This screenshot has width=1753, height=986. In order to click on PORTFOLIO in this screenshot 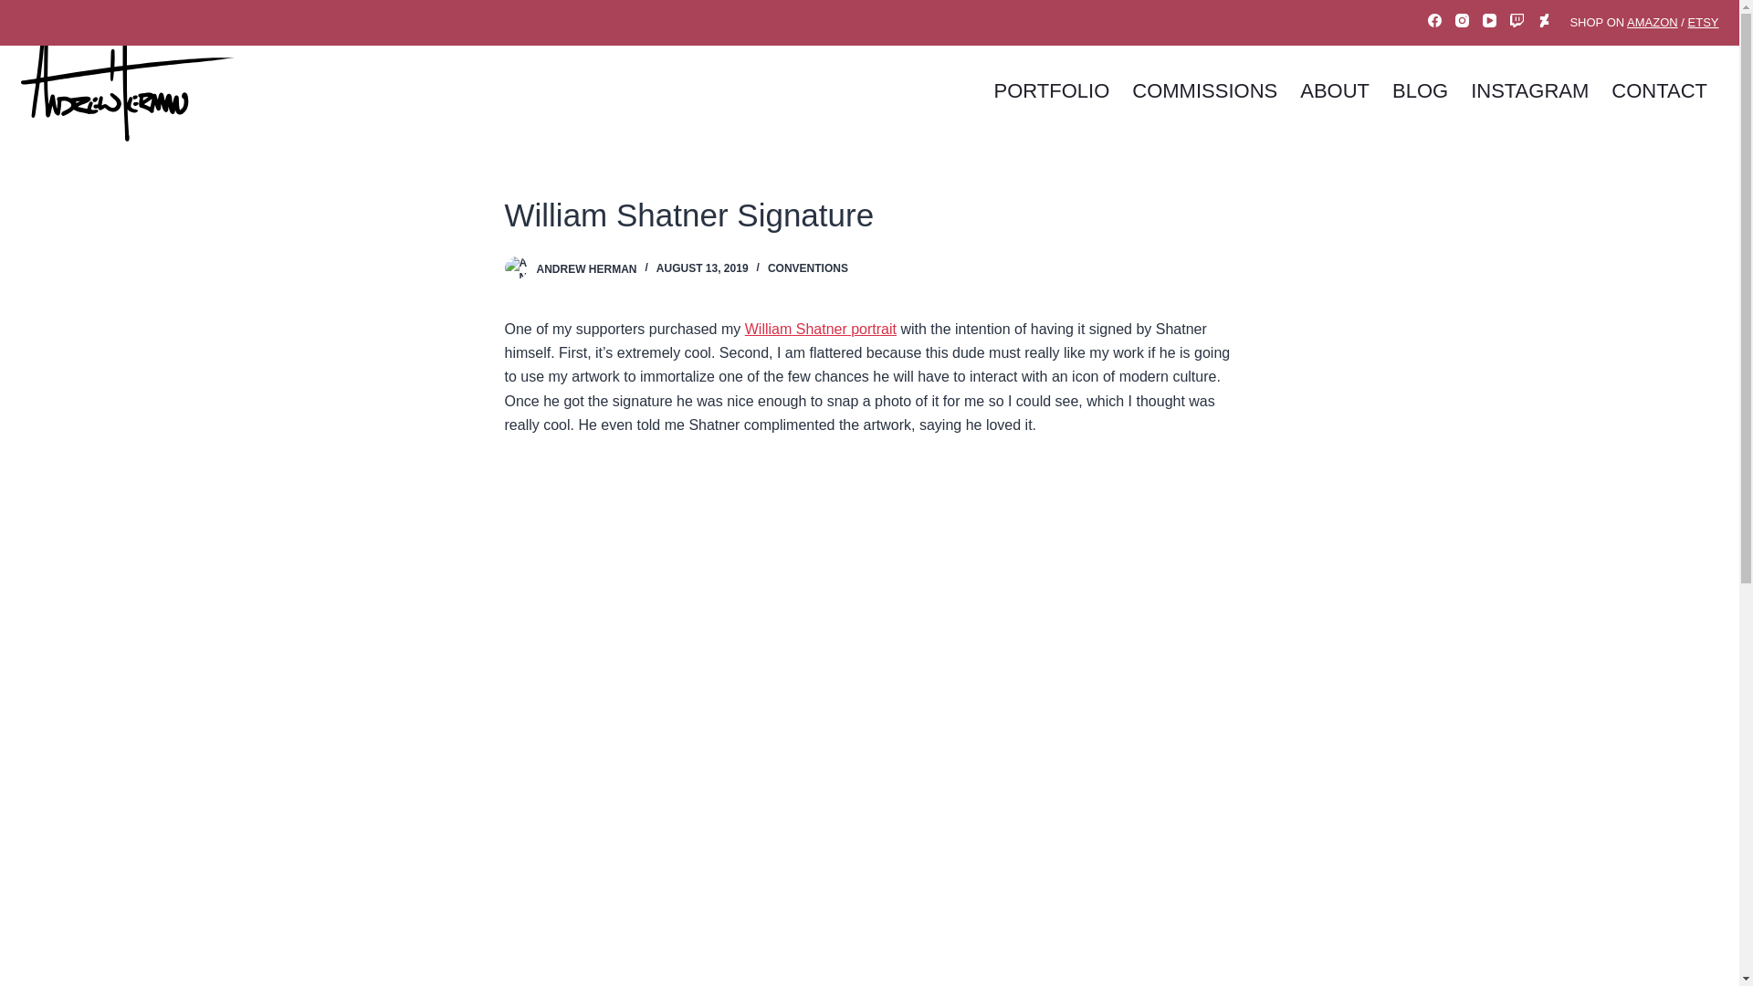, I will do `click(1052, 91)`.